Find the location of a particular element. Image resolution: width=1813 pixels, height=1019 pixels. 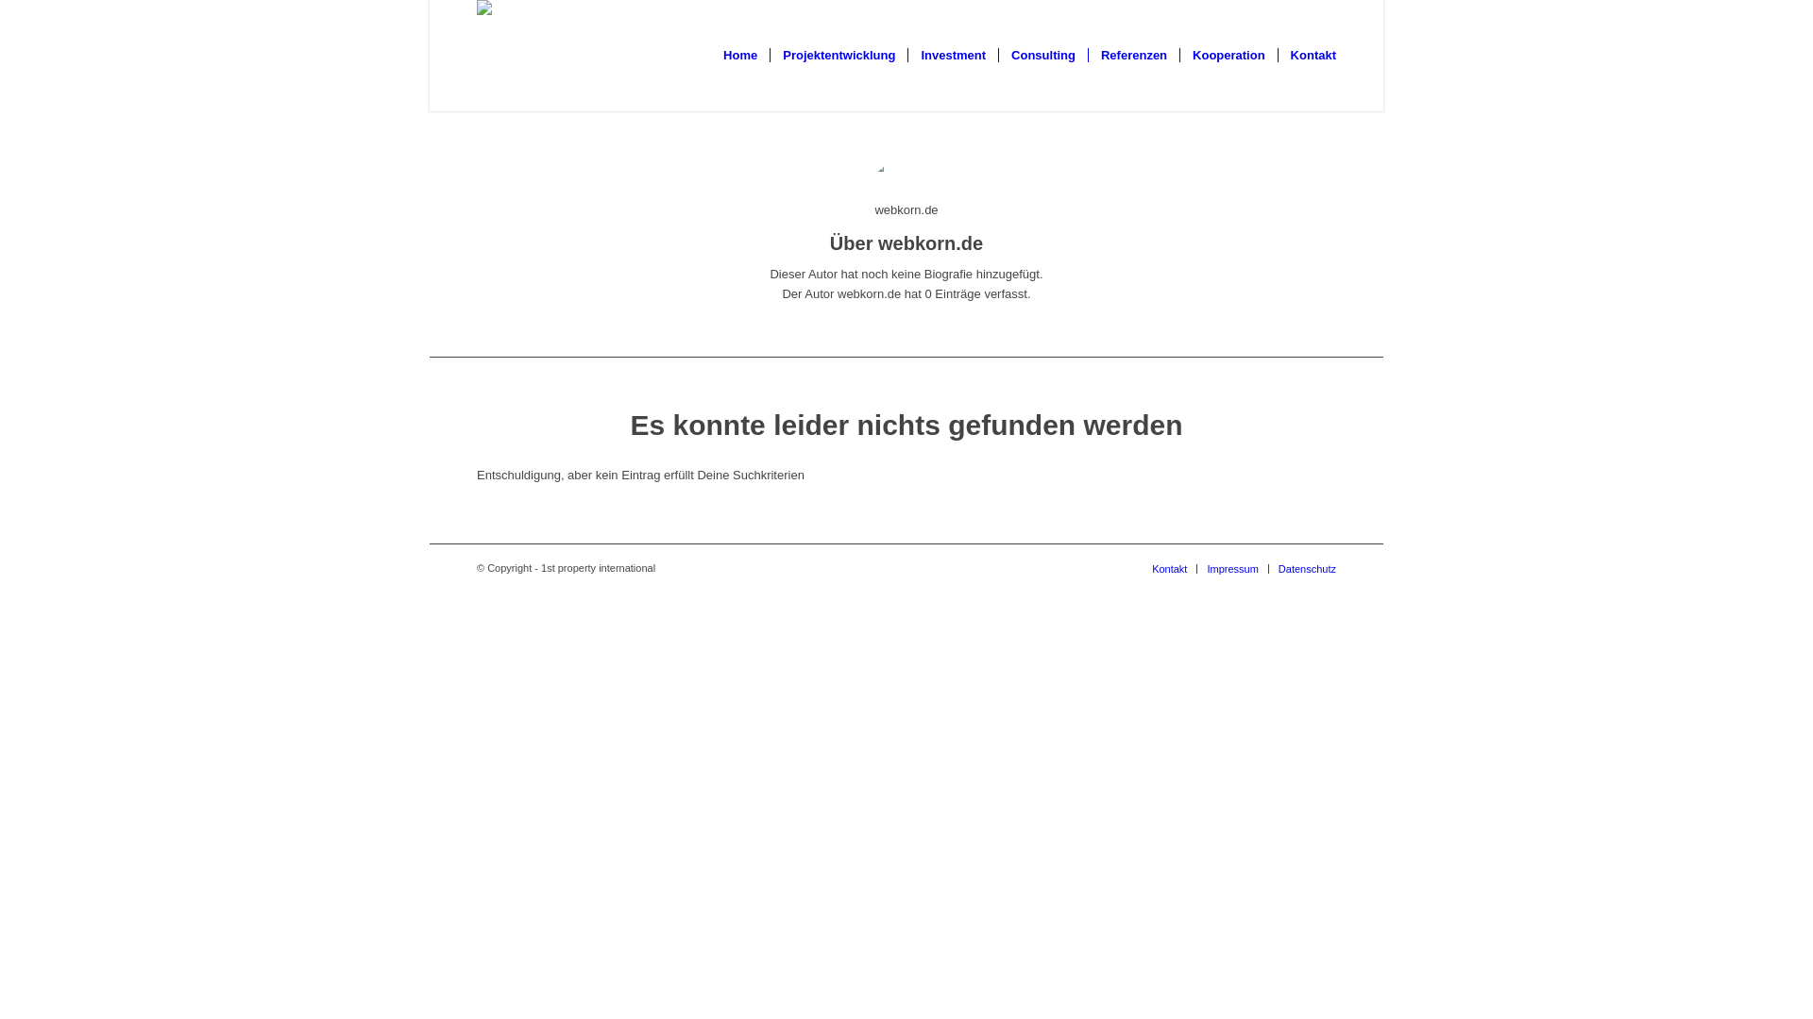

Kontakt is located at coordinates (1169, 568).